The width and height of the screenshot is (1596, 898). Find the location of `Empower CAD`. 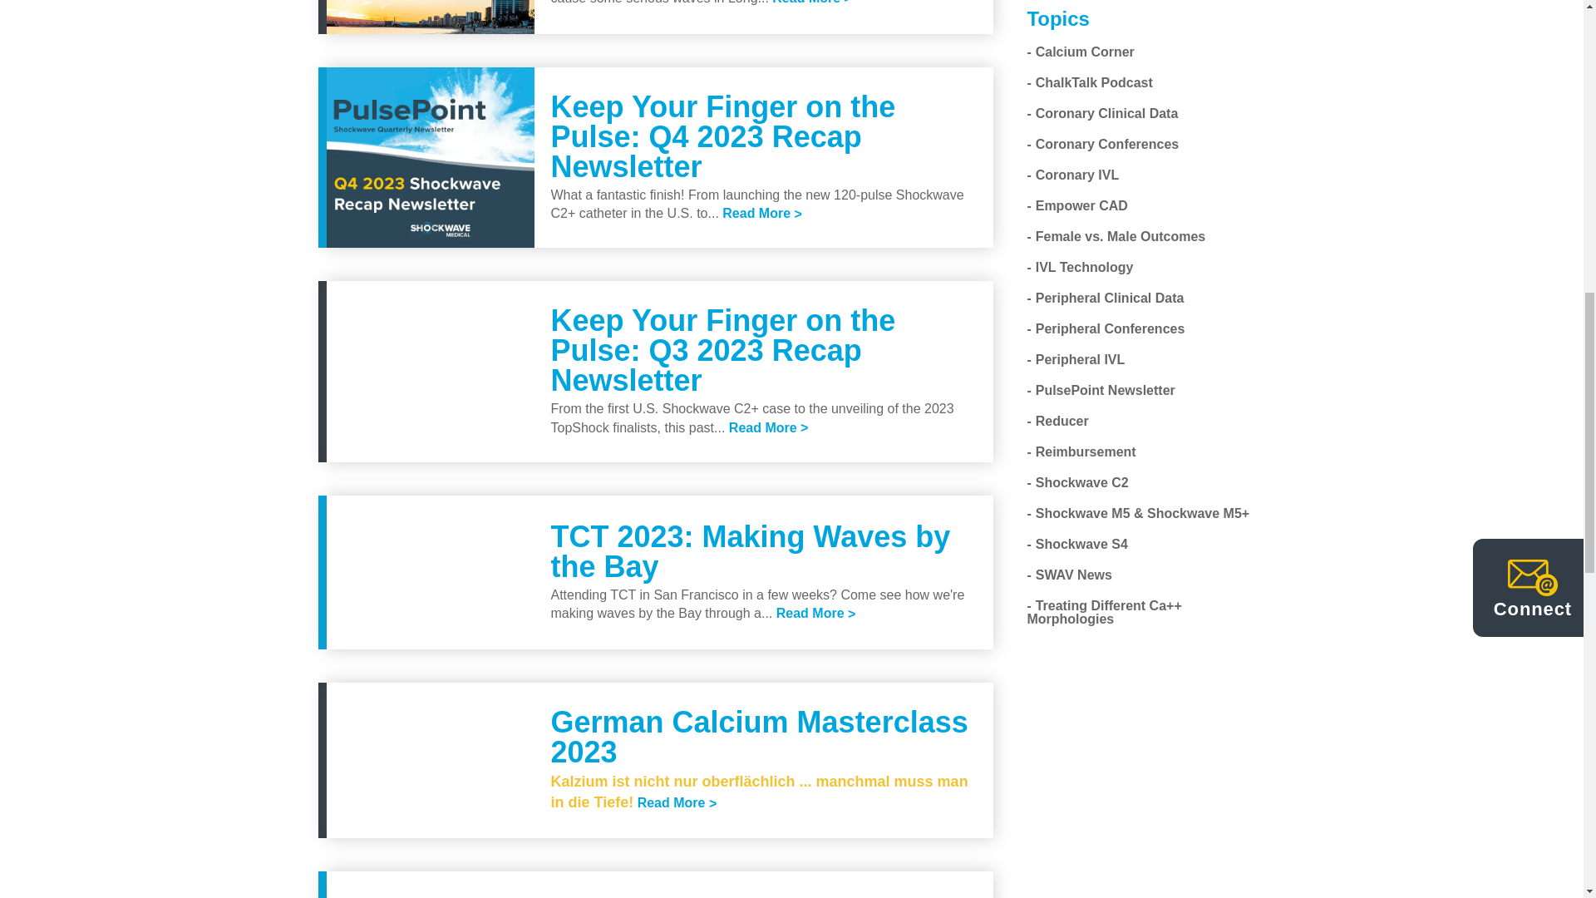

Empower CAD is located at coordinates (1076, 206).